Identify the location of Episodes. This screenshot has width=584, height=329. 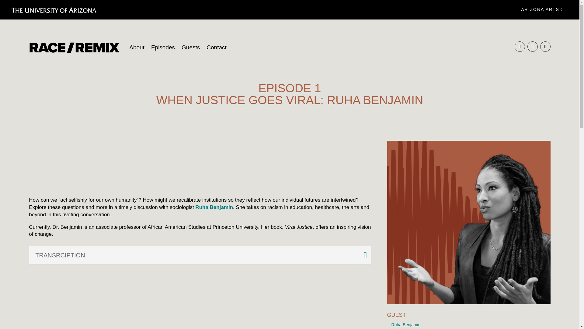
(163, 48).